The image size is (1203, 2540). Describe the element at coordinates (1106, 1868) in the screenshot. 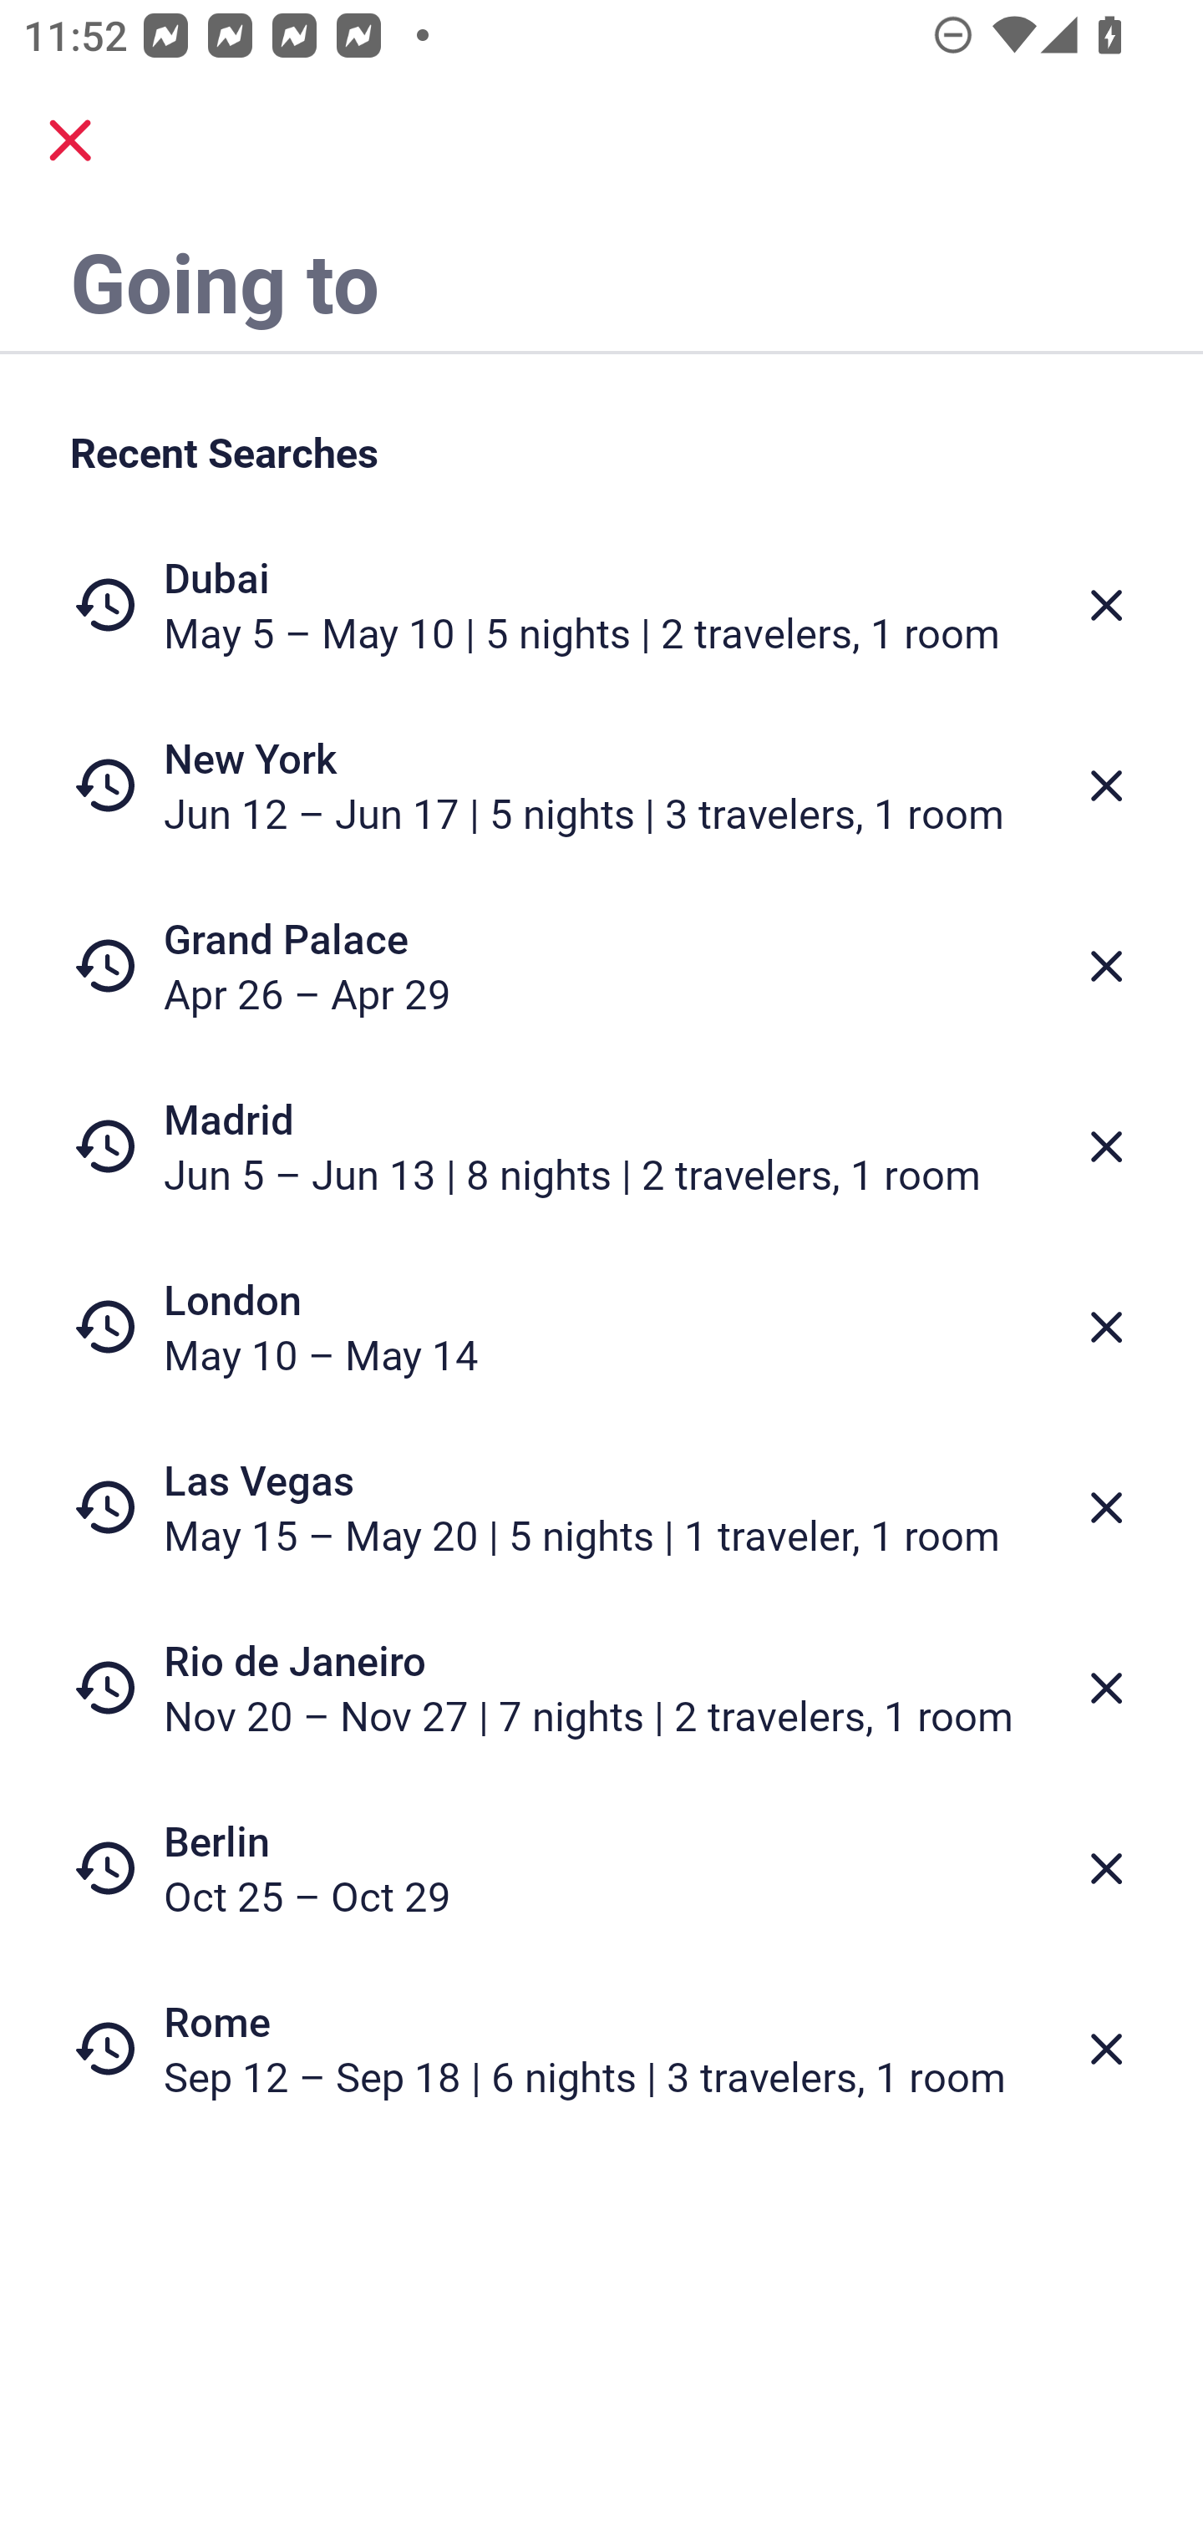

I see `Delete from recent searches` at that location.